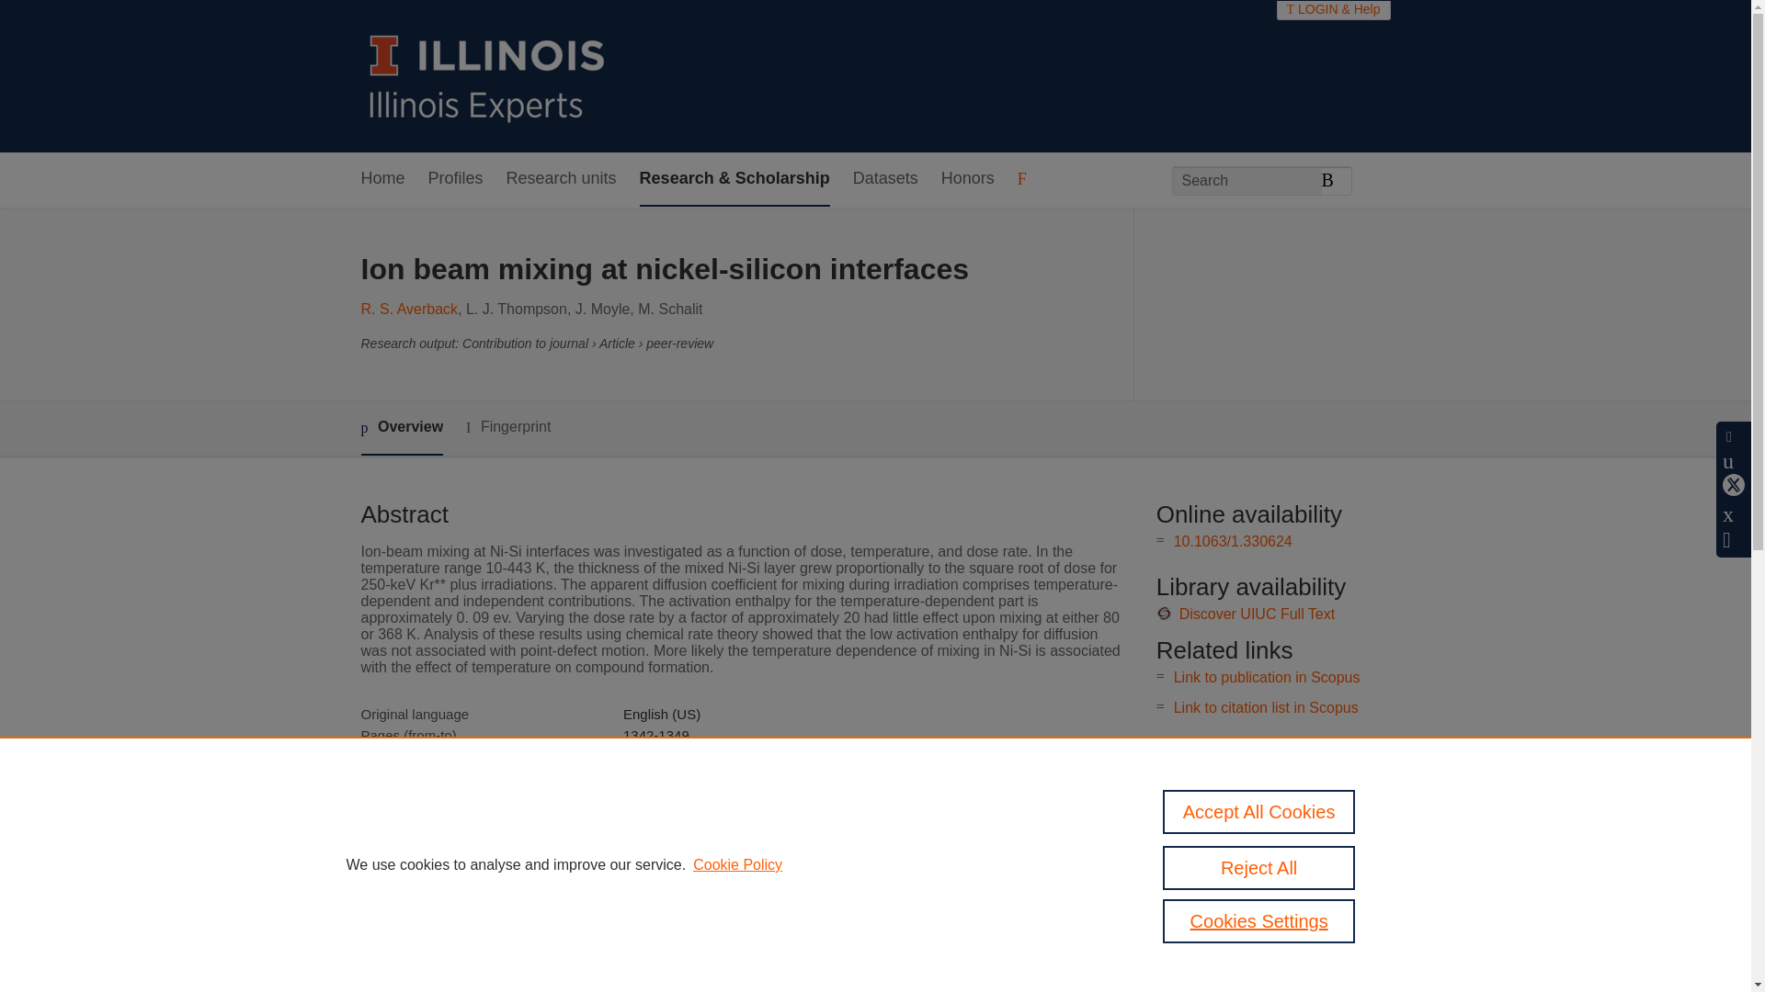 The width and height of the screenshot is (1765, 992). Describe the element at coordinates (1266, 707) in the screenshot. I see `Link to citation list in Scopus` at that location.